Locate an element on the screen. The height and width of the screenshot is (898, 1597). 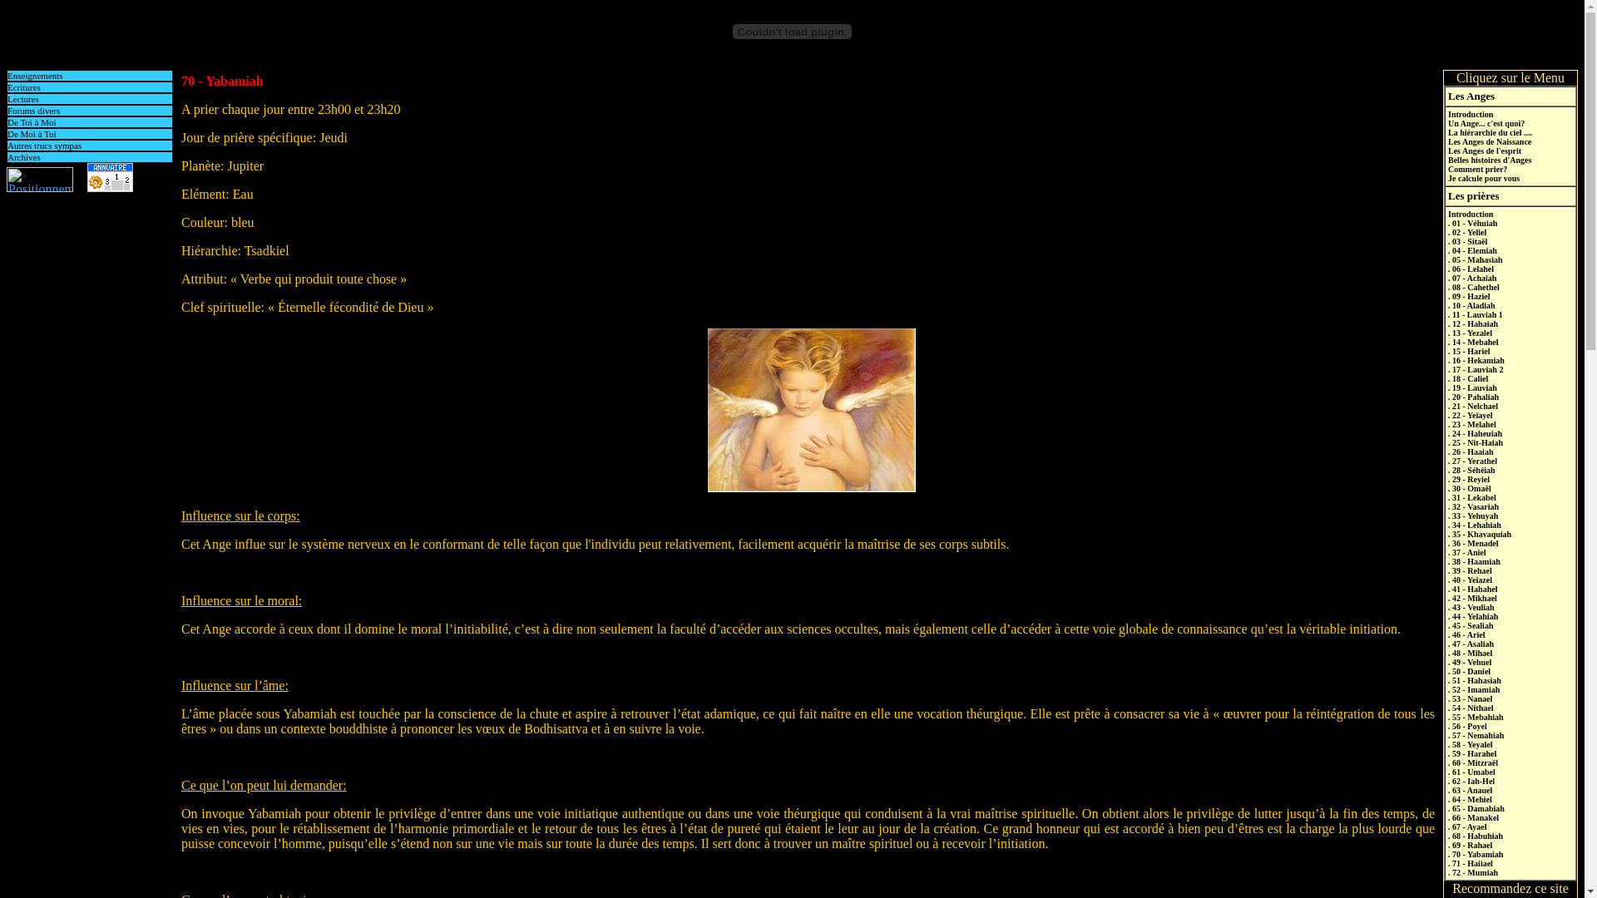
. 43 - Veuliah is located at coordinates (1471, 607).